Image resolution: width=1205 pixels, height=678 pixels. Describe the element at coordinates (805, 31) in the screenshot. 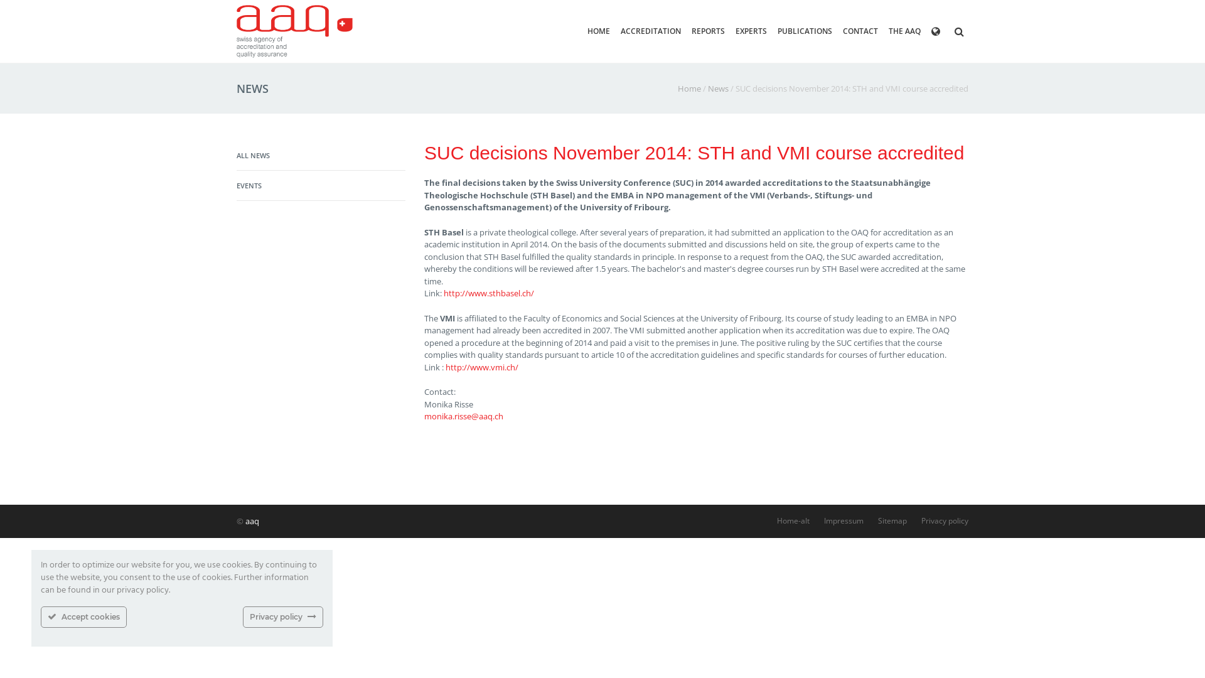

I see `PUBLICATIONS` at that location.